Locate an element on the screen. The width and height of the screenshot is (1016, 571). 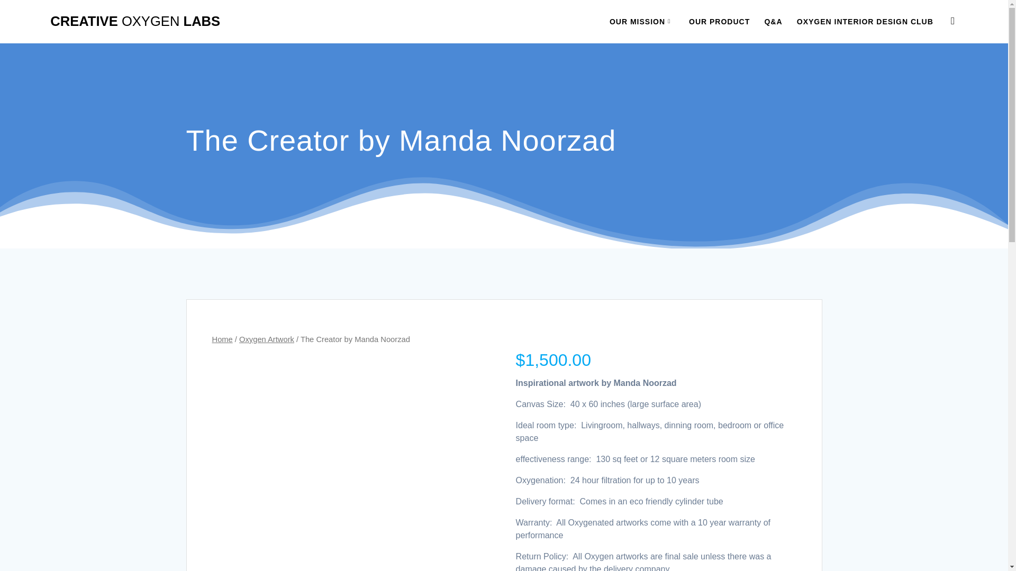
OXYGEN INTERIOR DESIGN CLUB is located at coordinates (865, 21).